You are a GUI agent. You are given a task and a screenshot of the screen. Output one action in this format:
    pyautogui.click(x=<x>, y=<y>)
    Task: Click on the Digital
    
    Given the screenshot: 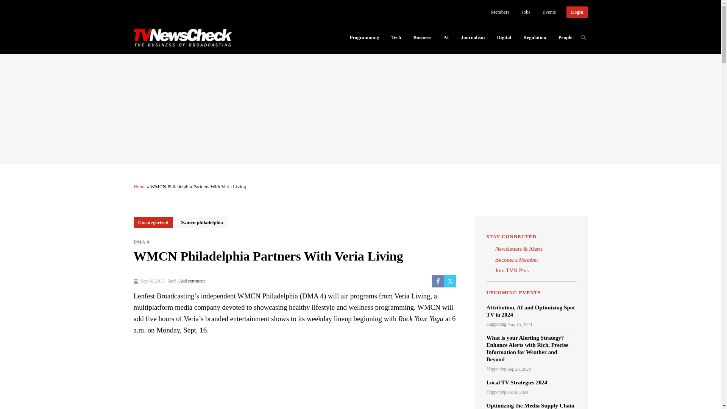 What is the action you would take?
    pyautogui.click(x=504, y=37)
    